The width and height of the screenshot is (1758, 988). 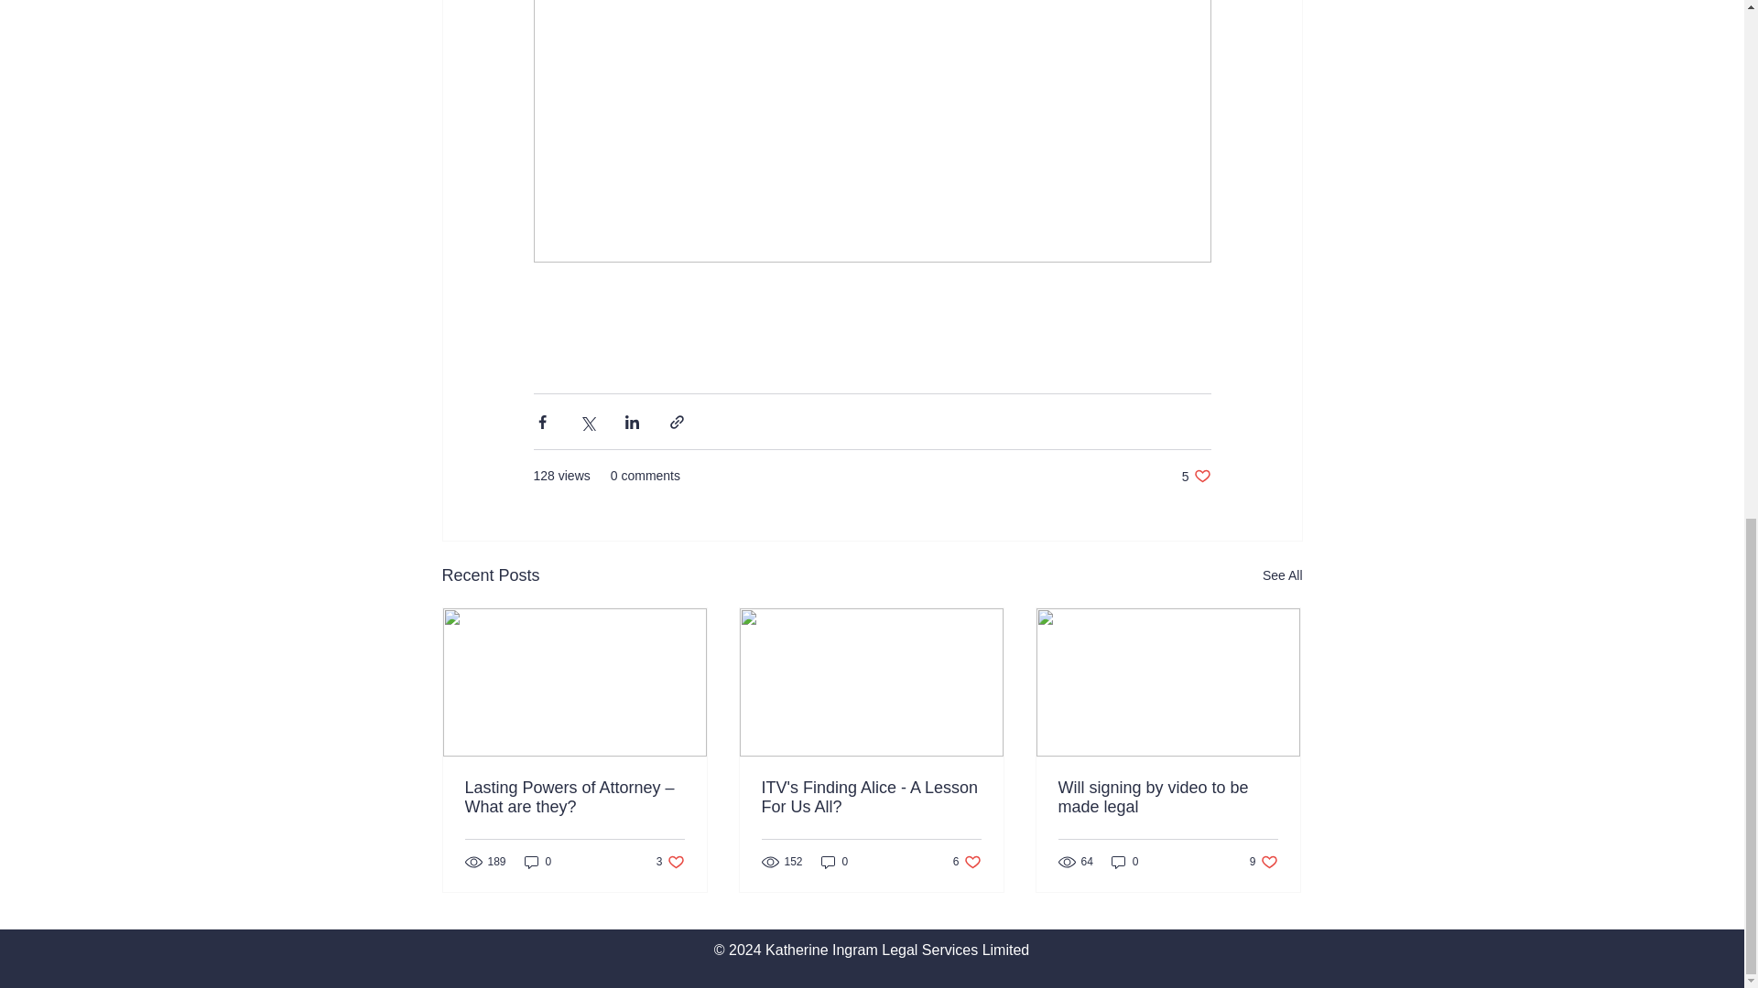 I want to click on 0, so click(x=1282, y=575).